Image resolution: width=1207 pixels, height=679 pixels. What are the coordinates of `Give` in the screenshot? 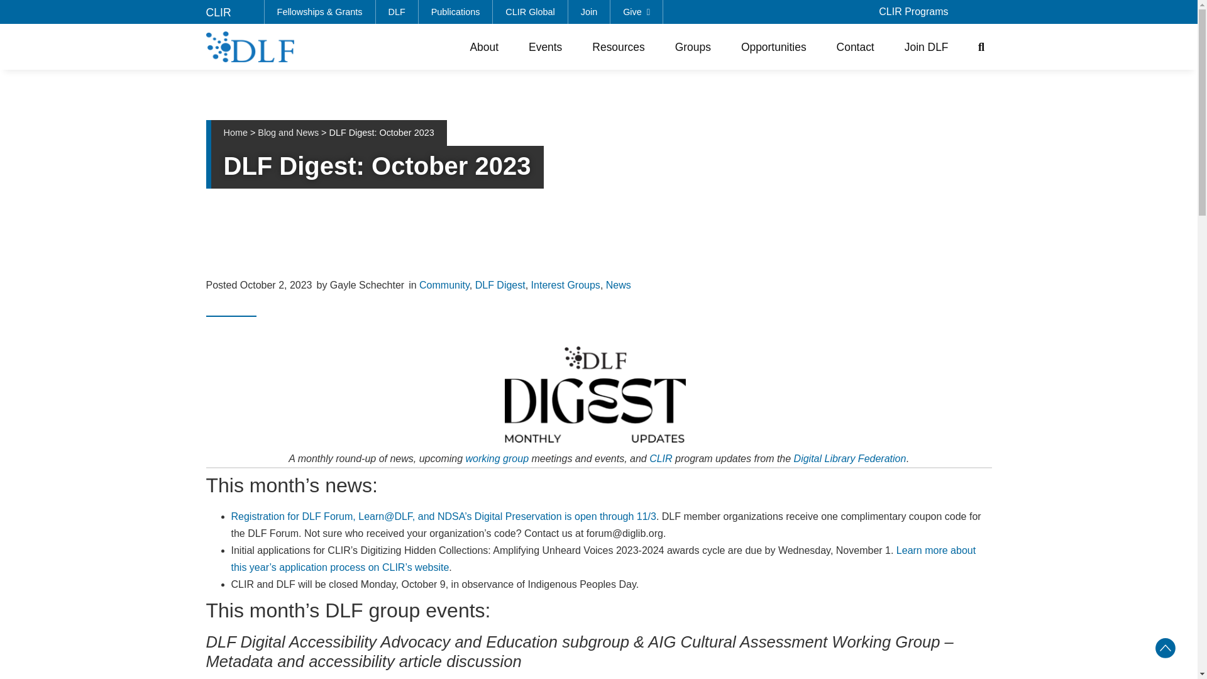 It's located at (636, 11).